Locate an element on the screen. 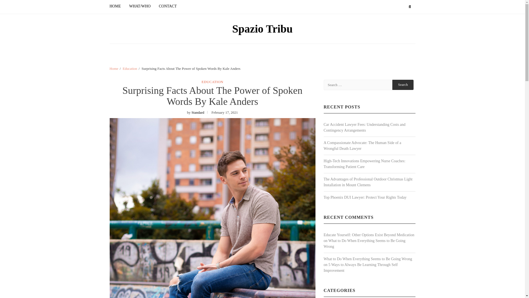  HOME is located at coordinates (117, 6).